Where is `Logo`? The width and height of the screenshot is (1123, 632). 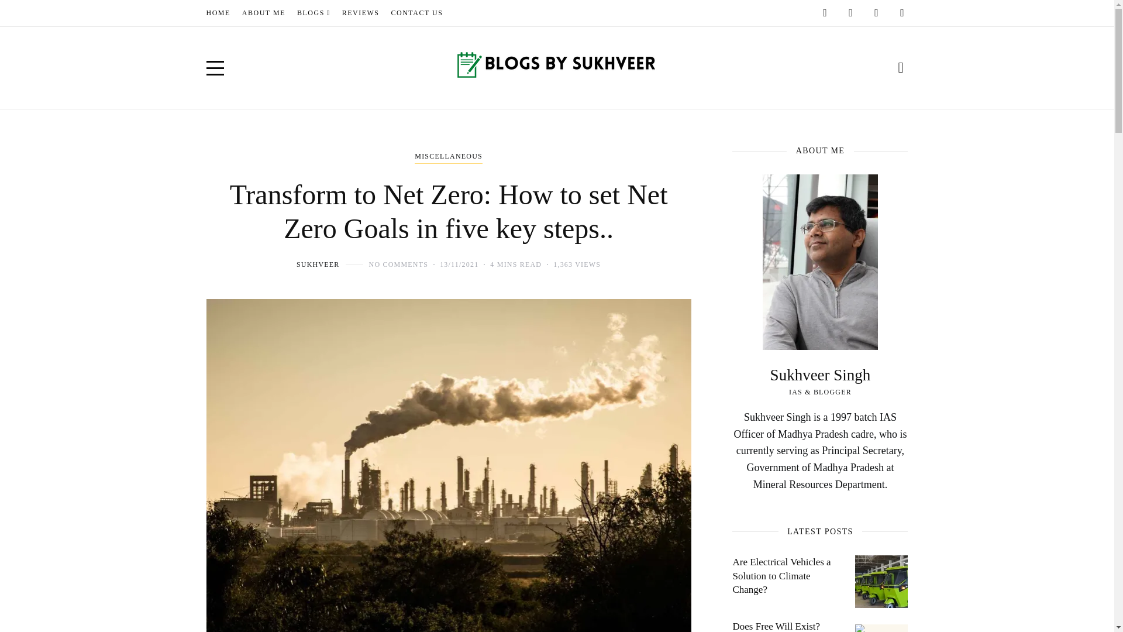
Logo is located at coordinates (557, 67).